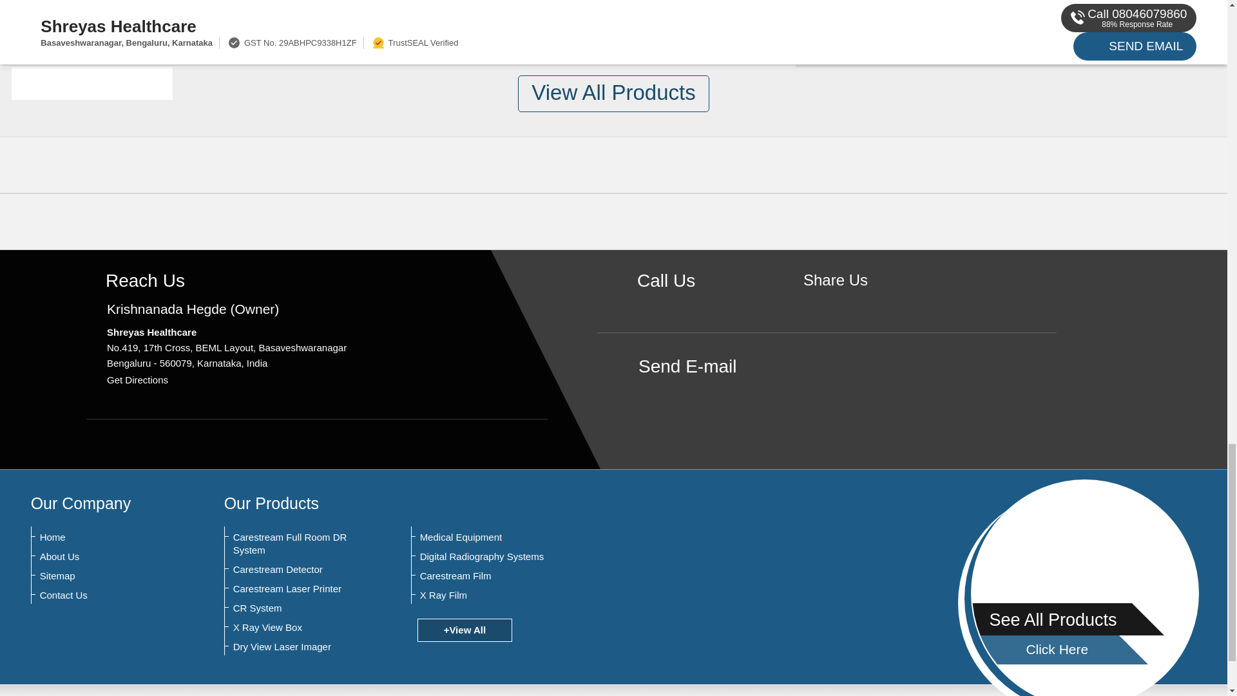 The height and width of the screenshot is (696, 1237). What do you see at coordinates (835, 302) in the screenshot?
I see `Facebook` at bounding box center [835, 302].